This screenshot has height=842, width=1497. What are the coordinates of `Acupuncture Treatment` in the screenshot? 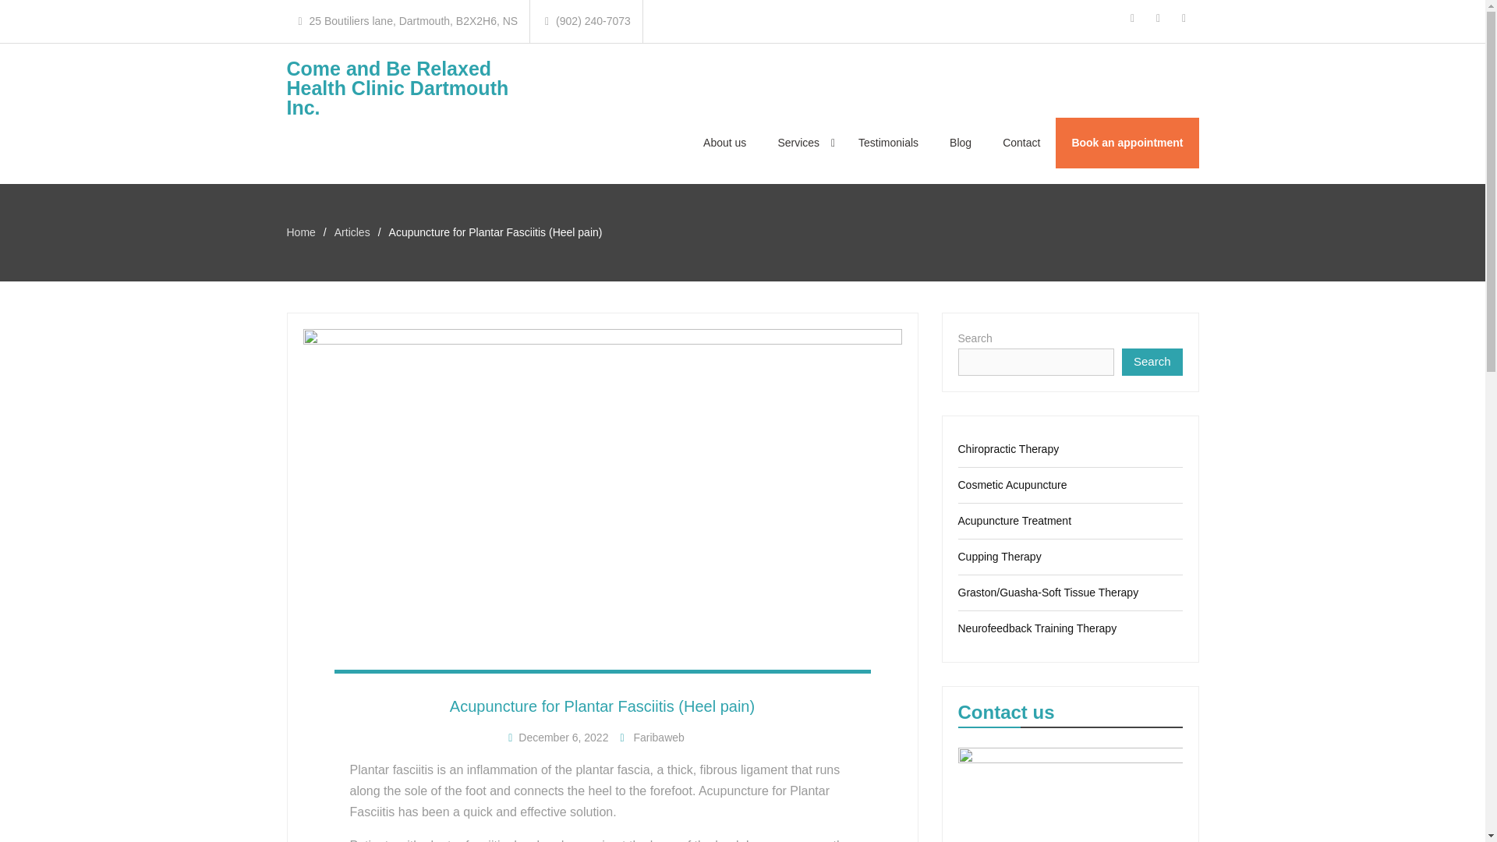 It's located at (1014, 521).